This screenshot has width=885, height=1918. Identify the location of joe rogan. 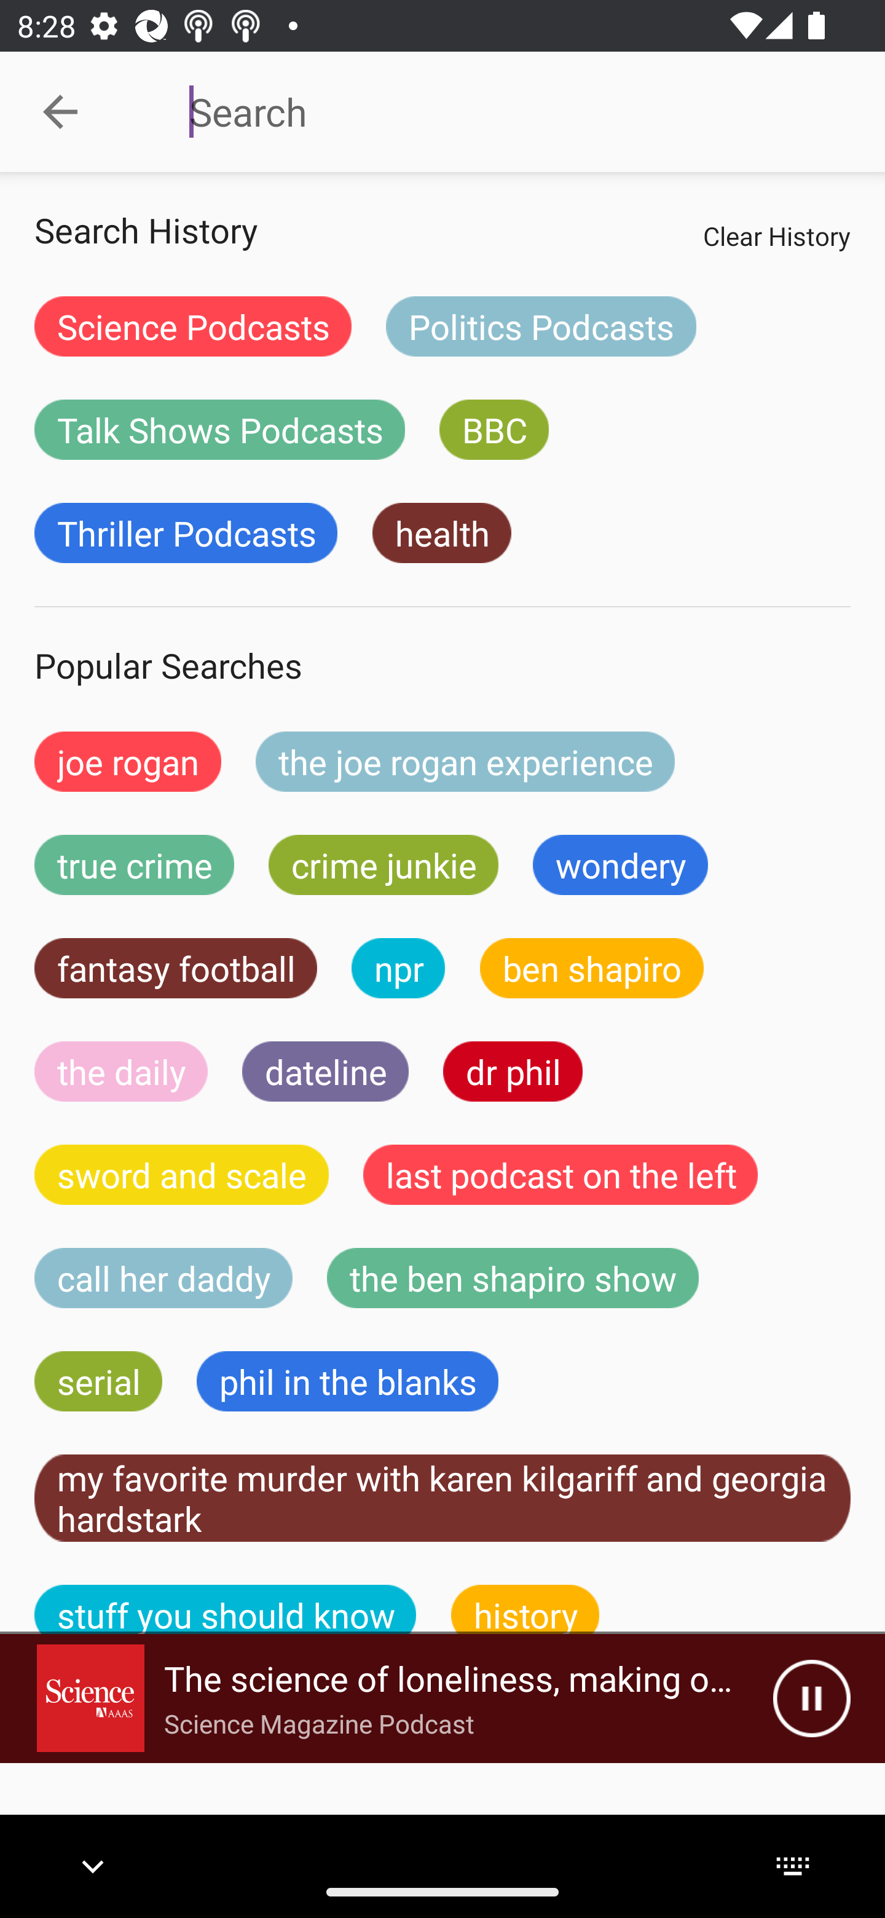
(128, 761).